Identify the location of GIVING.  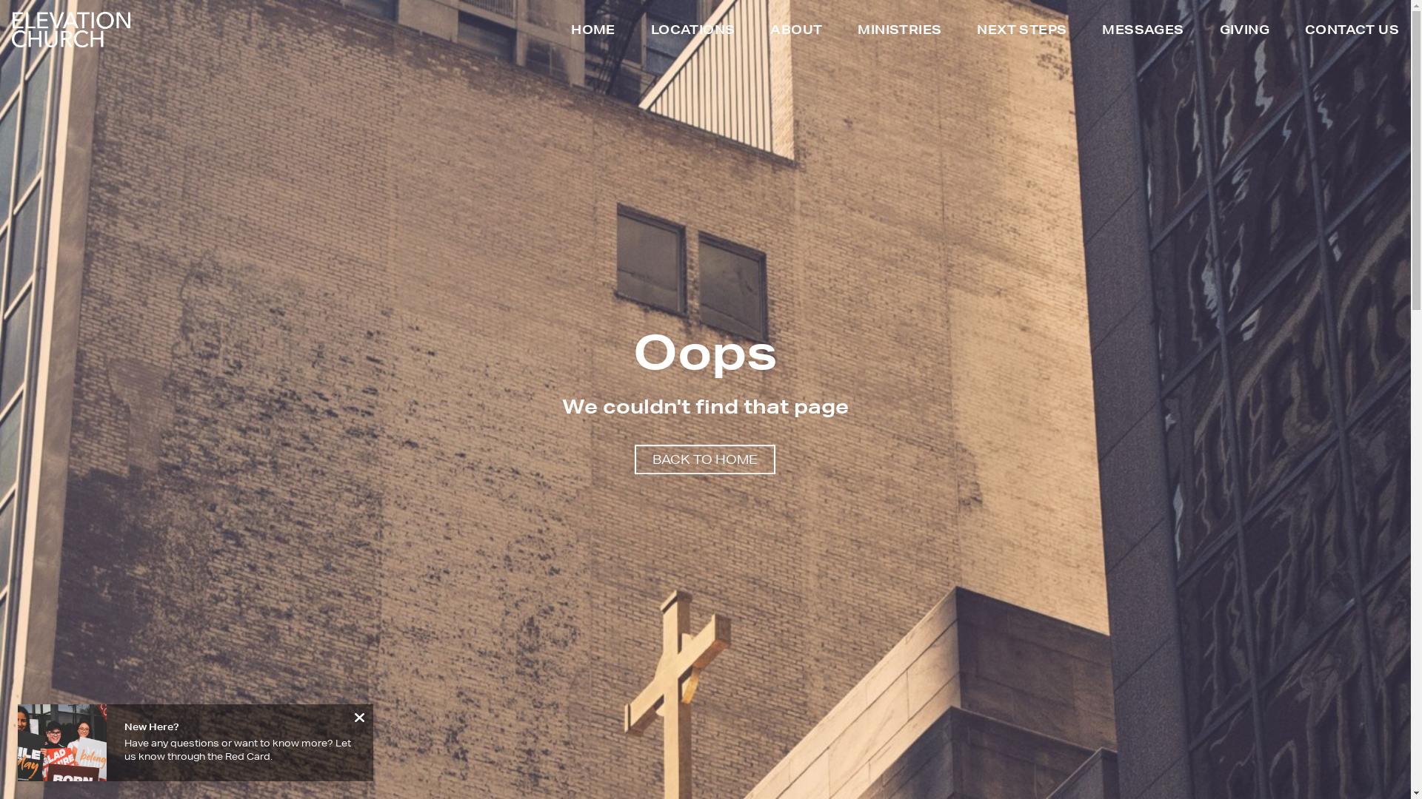
(1244, 33).